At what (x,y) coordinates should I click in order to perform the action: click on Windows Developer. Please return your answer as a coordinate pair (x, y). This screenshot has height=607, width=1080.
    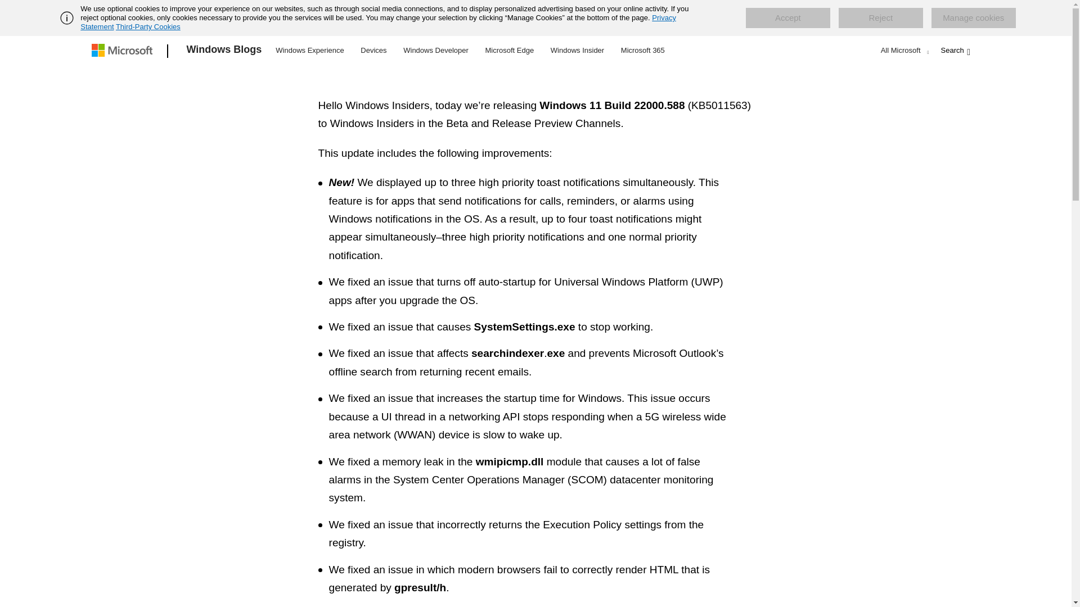
    Looking at the image, I should click on (436, 49).